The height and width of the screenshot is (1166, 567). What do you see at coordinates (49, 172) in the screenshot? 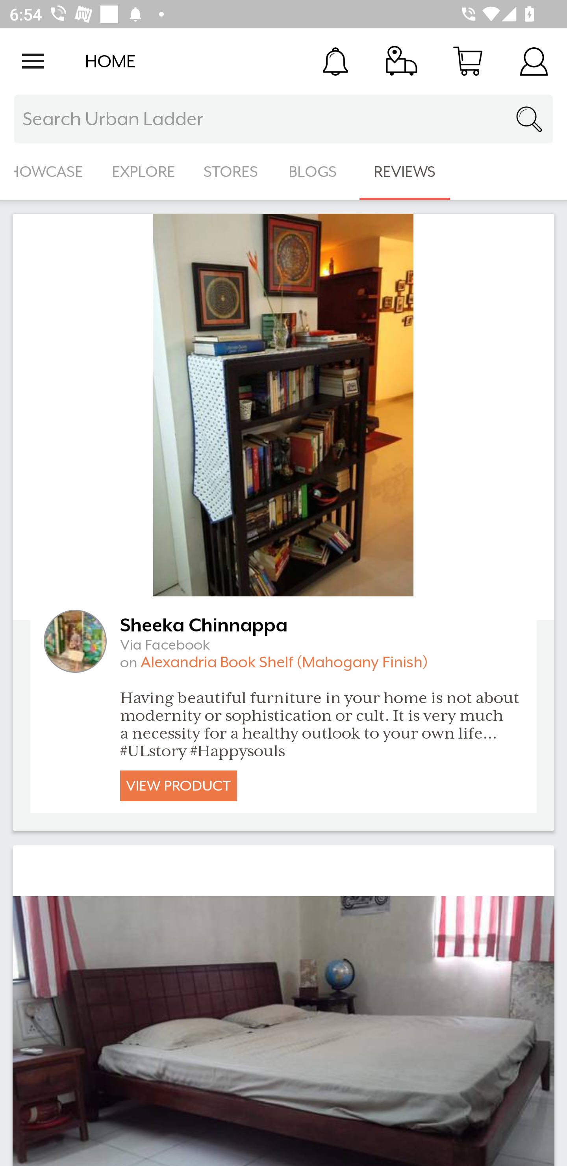
I see `SHOWCASE` at bounding box center [49, 172].